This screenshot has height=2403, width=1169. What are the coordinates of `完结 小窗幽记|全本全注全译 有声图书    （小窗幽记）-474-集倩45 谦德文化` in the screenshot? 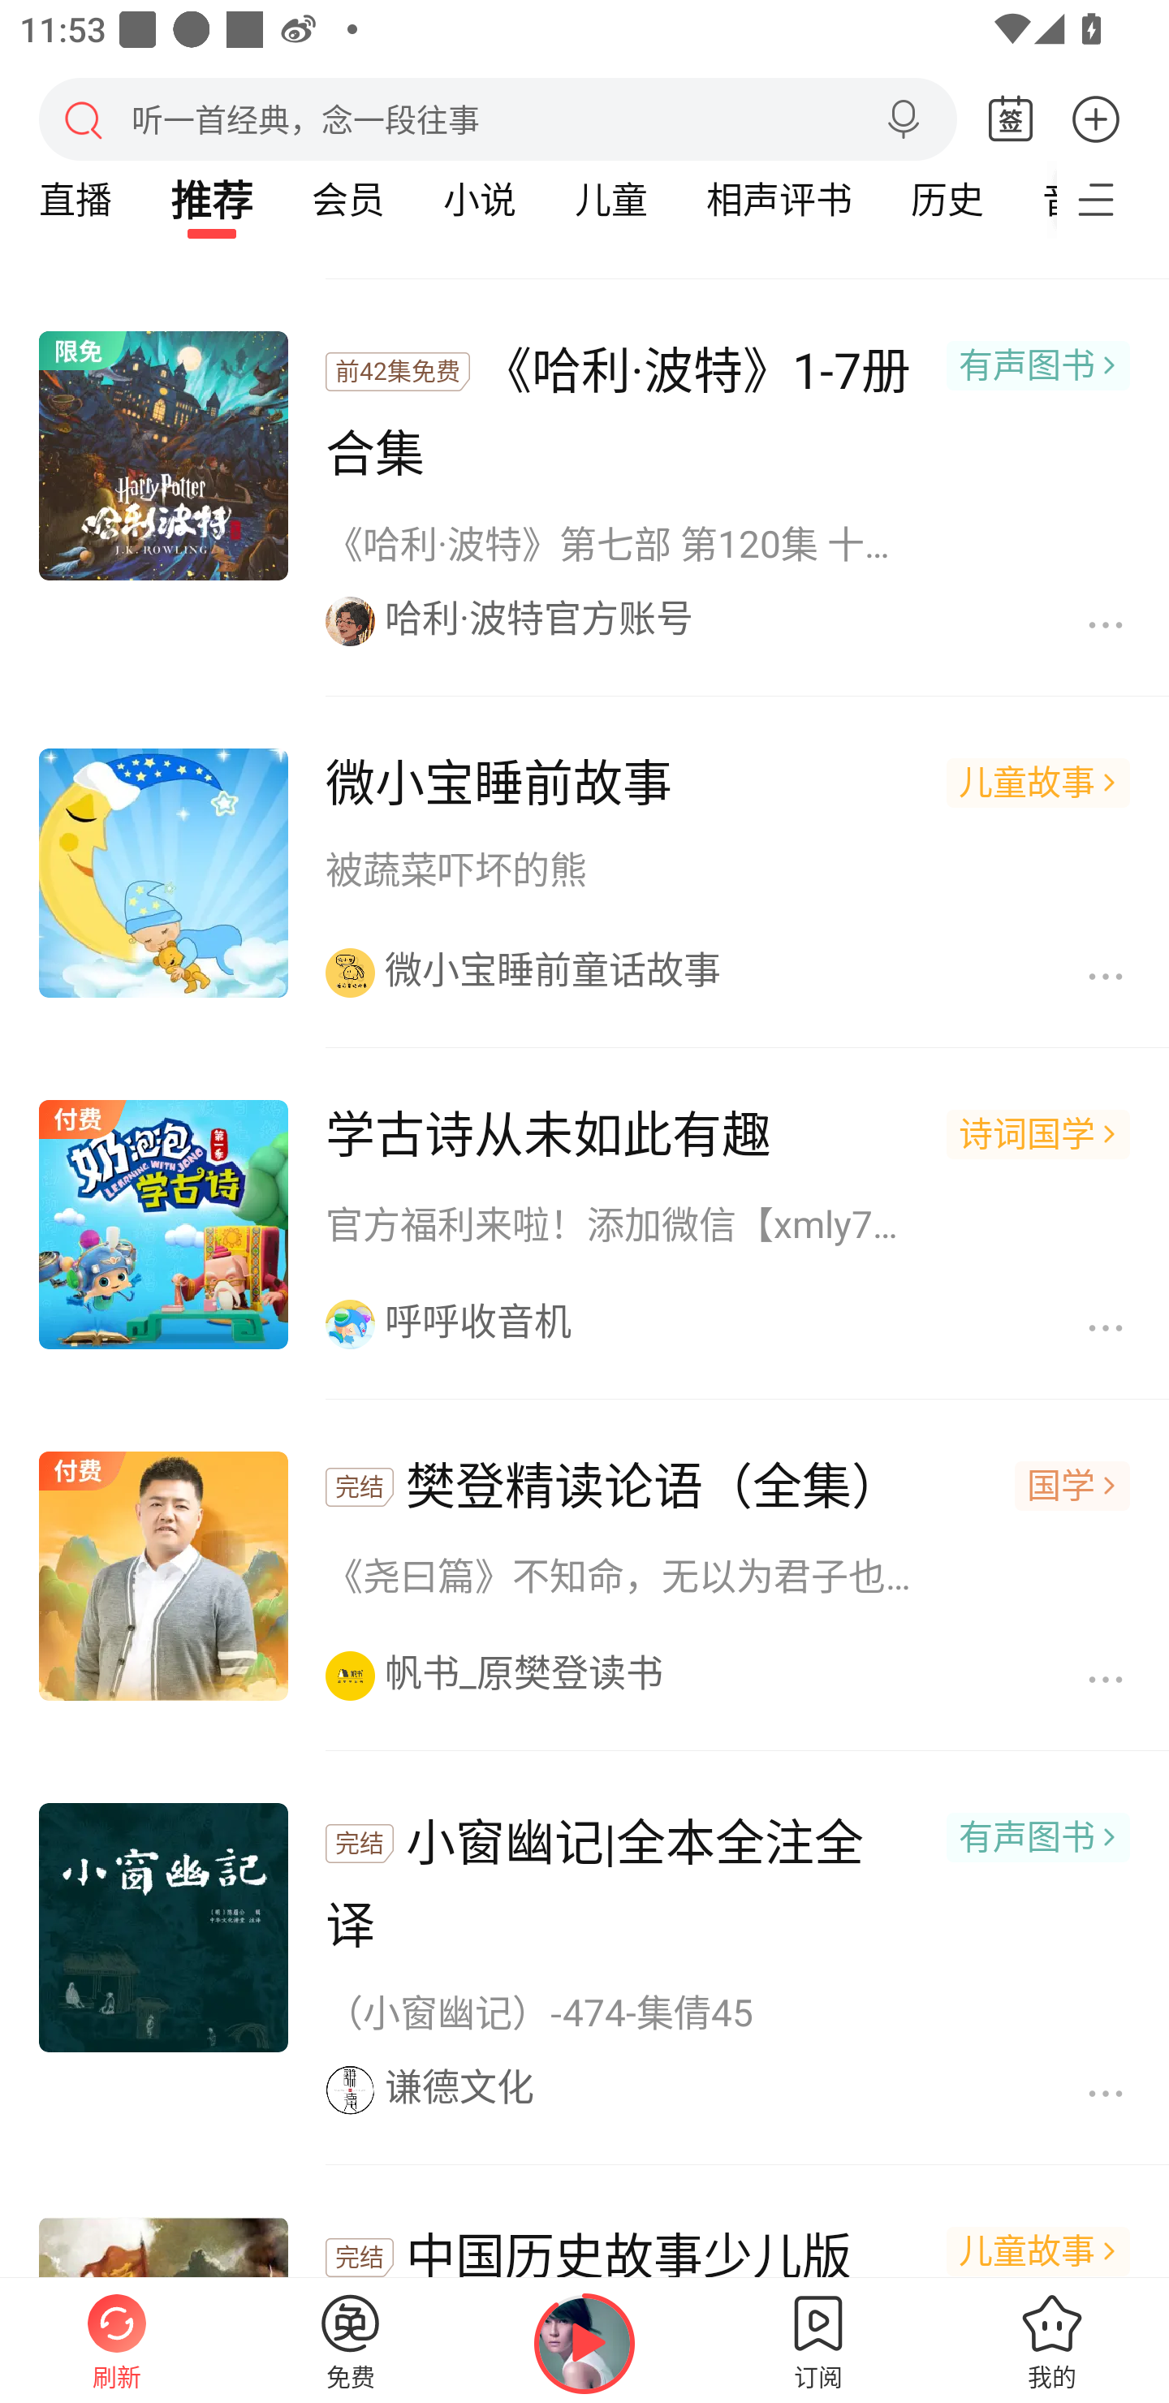 It's located at (584, 1960).